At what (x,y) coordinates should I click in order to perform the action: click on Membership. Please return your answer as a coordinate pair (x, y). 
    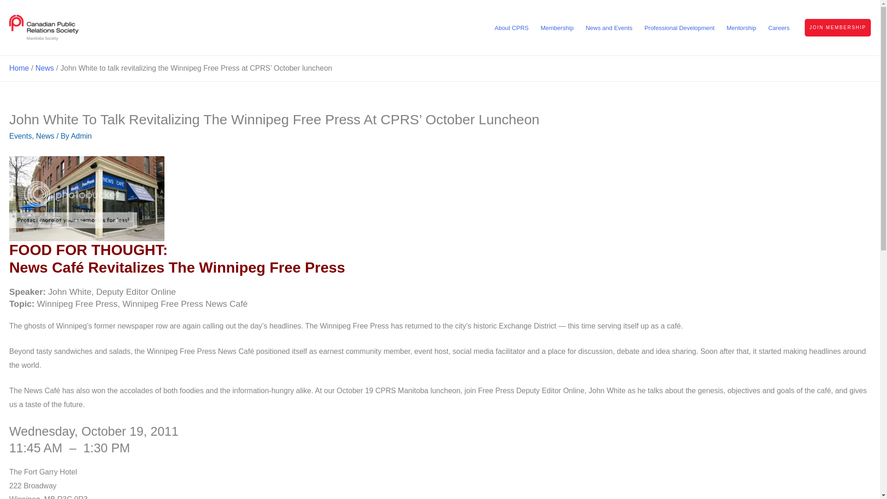
    Looking at the image, I should click on (557, 28).